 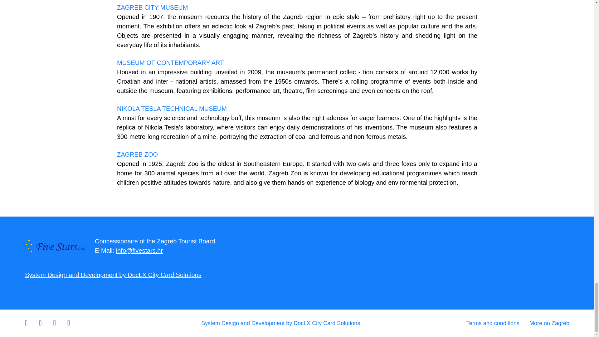 What do you see at coordinates (113, 275) in the screenshot?
I see `System Design and Development by DocLX City Card Solutions` at bounding box center [113, 275].